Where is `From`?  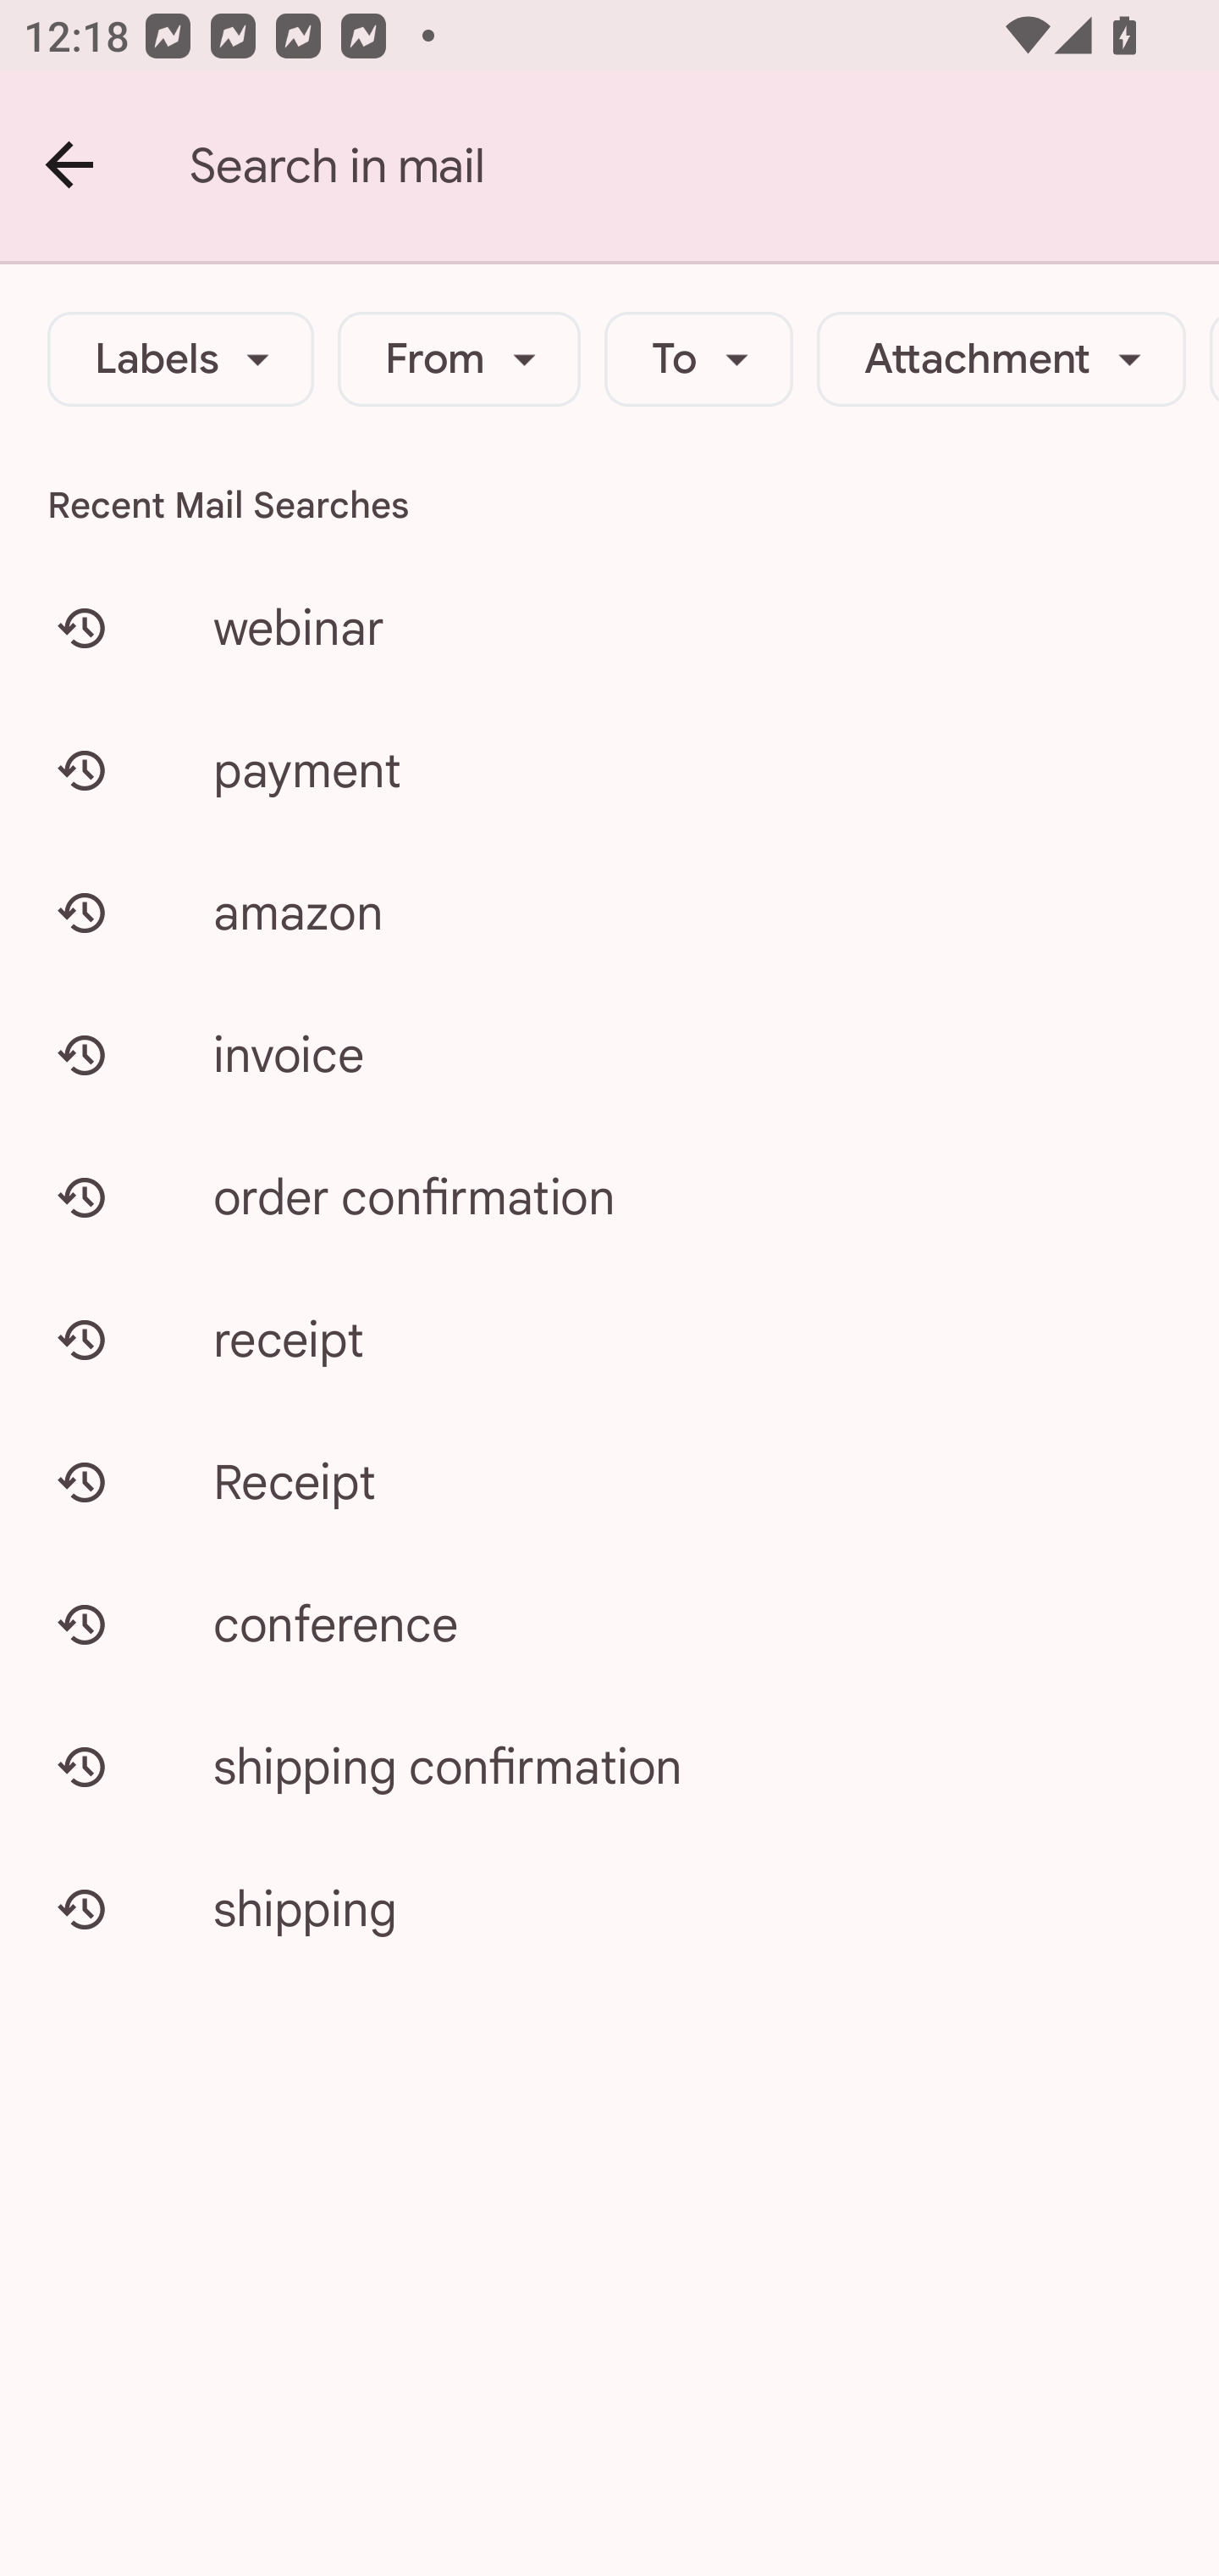 From is located at coordinates (459, 359).